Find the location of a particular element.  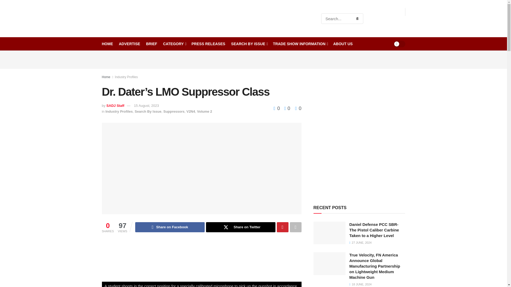

CATEGORY is located at coordinates (174, 44).